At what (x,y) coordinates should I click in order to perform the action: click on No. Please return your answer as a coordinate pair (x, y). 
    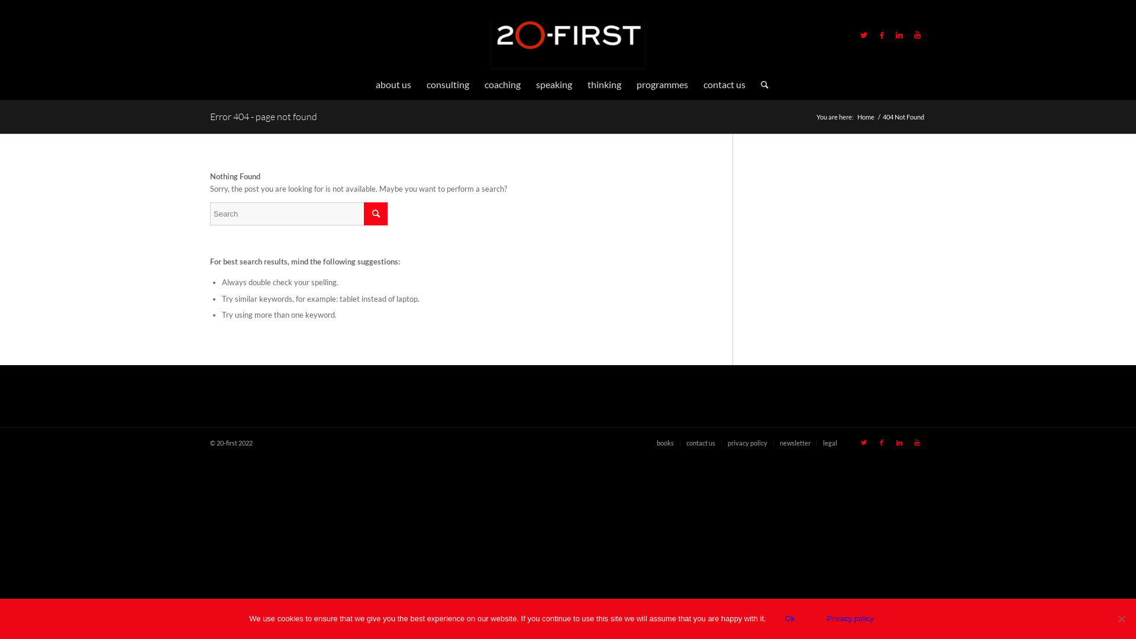
    Looking at the image, I should click on (1121, 619).